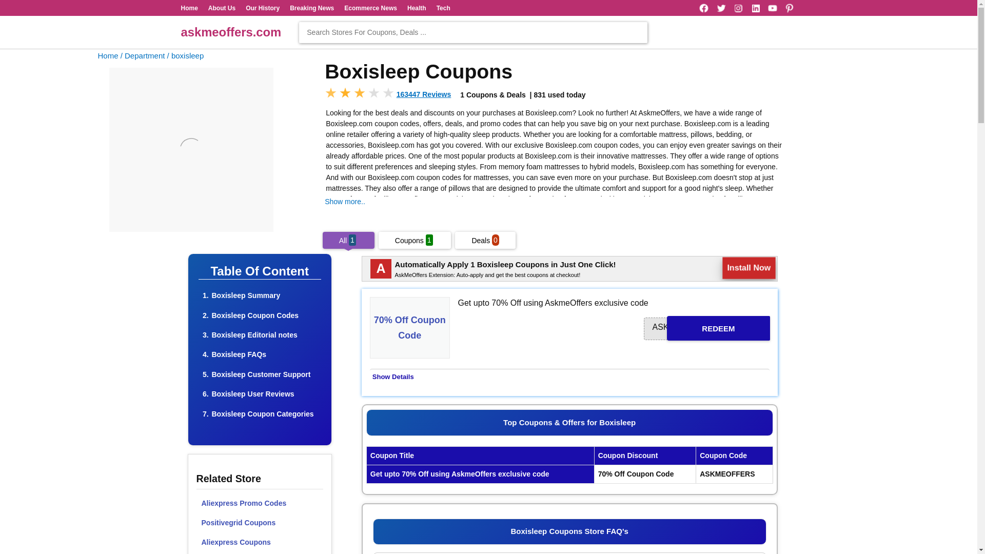  I want to click on Department Coupons, so click(143, 55).